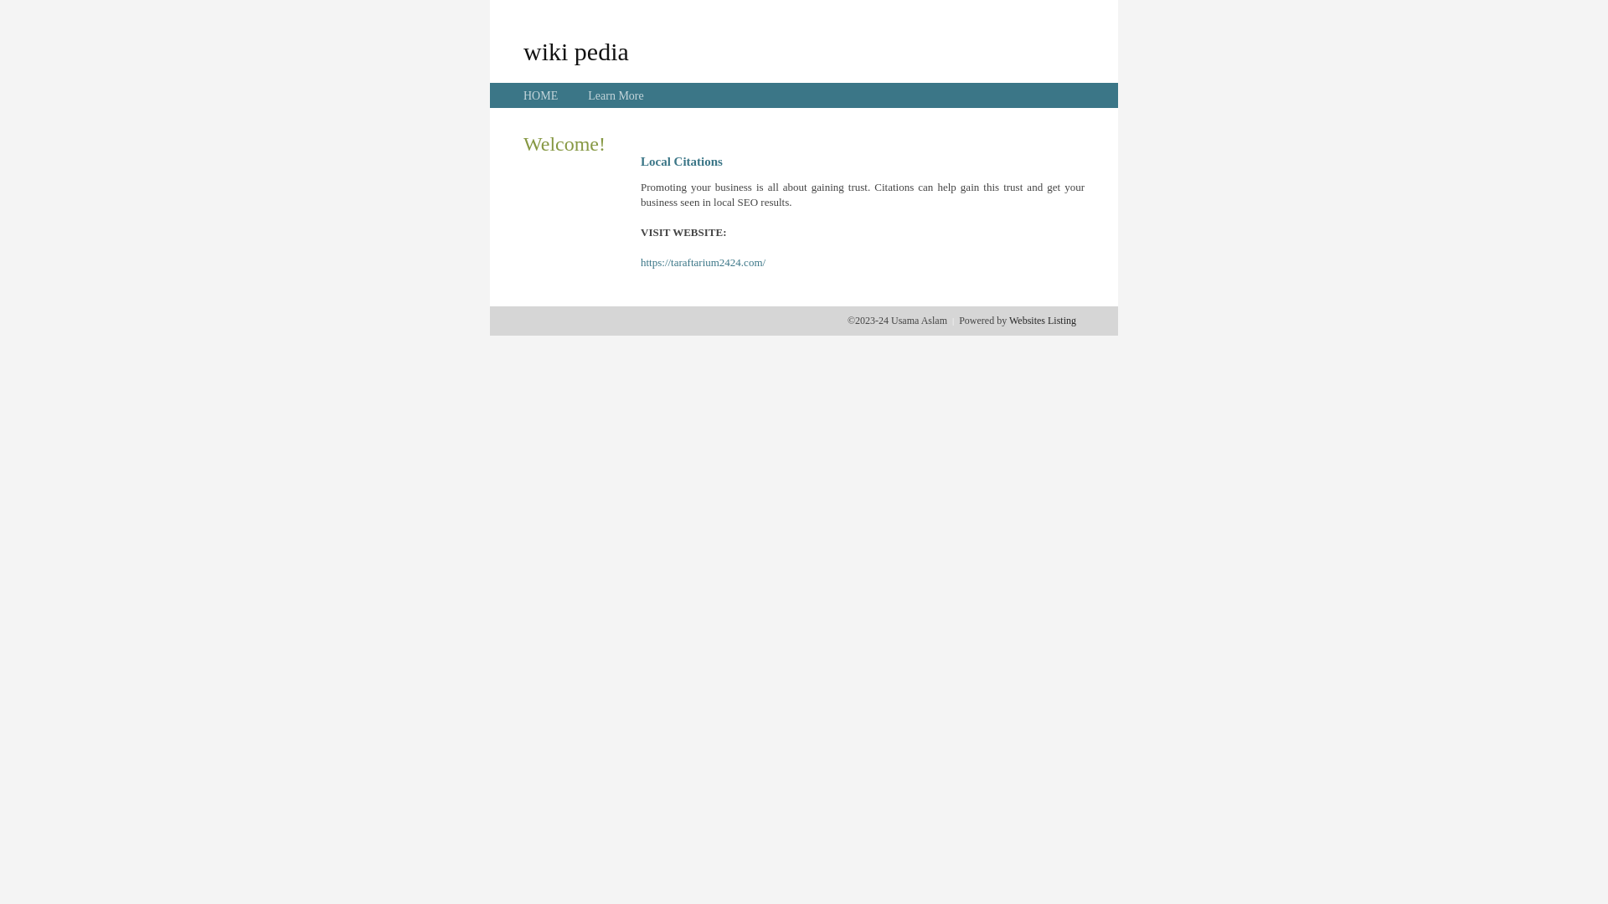  Describe the element at coordinates (1043, 321) in the screenshot. I see `Websites Listing` at that location.